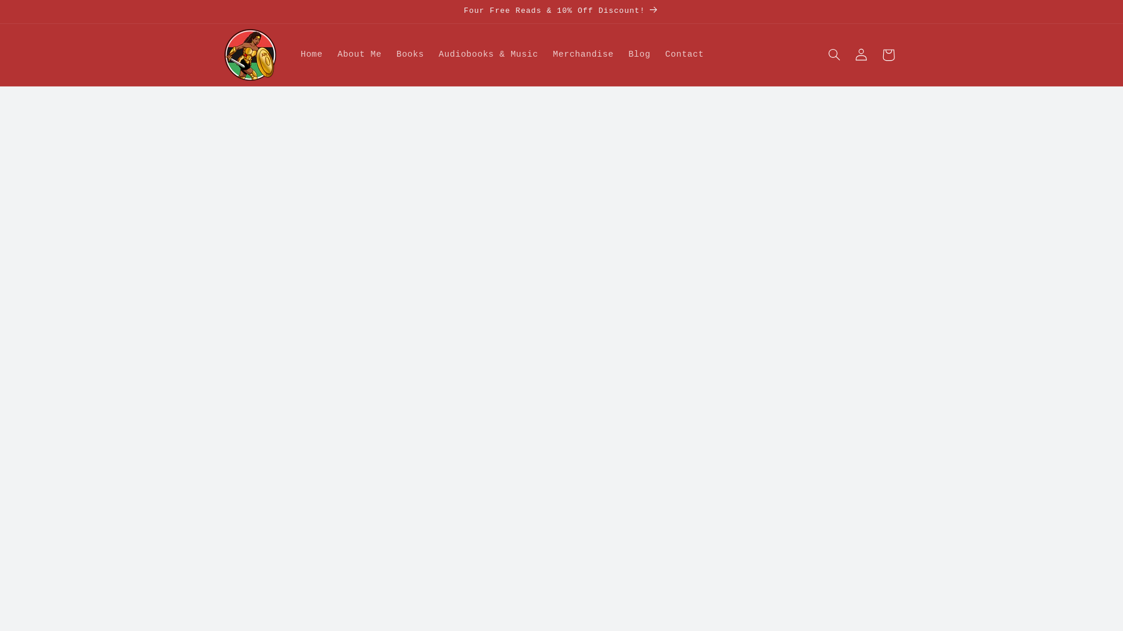 The height and width of the screenshot is (631, 1123). What do you see at coordinates (861, 55) in the screenshot?
I see `Log in` at bounding box center [861, 55].